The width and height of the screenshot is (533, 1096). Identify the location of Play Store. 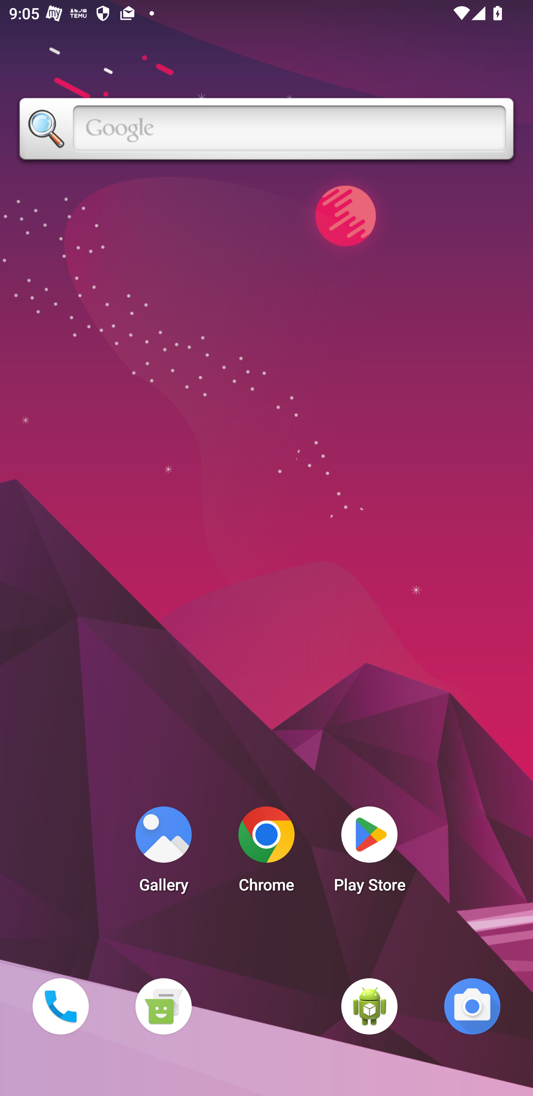
(369, 853).